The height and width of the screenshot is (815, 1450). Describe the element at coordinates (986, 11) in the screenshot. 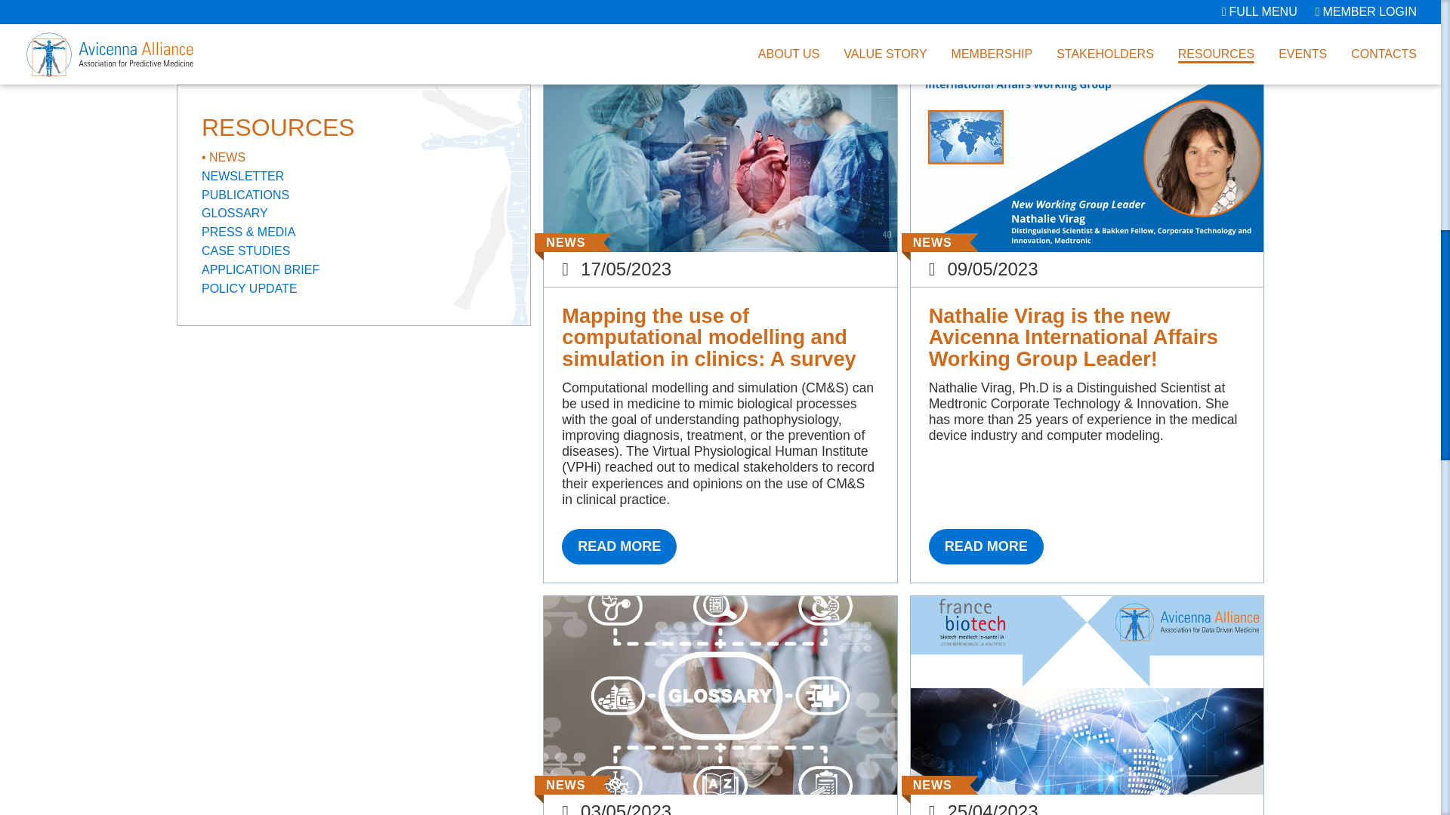

I see `Welcome to our new member MDsim!` at that location.